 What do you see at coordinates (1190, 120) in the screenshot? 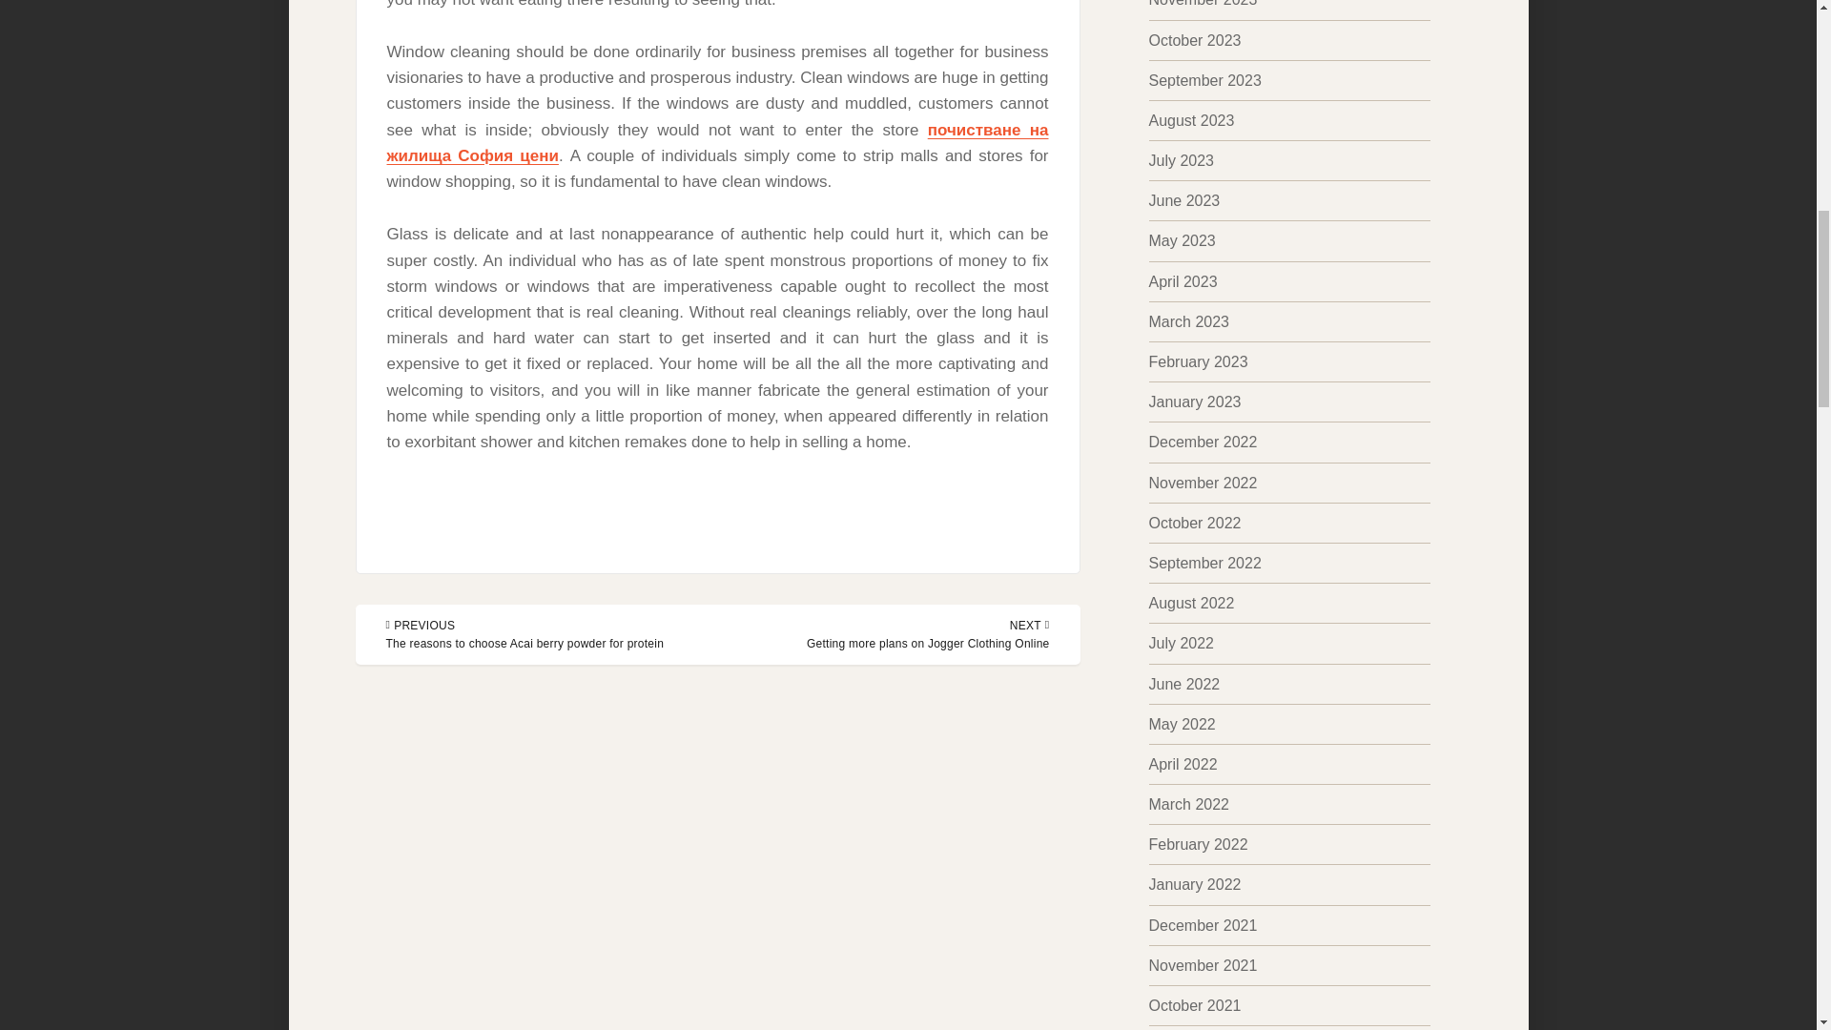
I see `August 2023` at bounding box center [1190, 120].